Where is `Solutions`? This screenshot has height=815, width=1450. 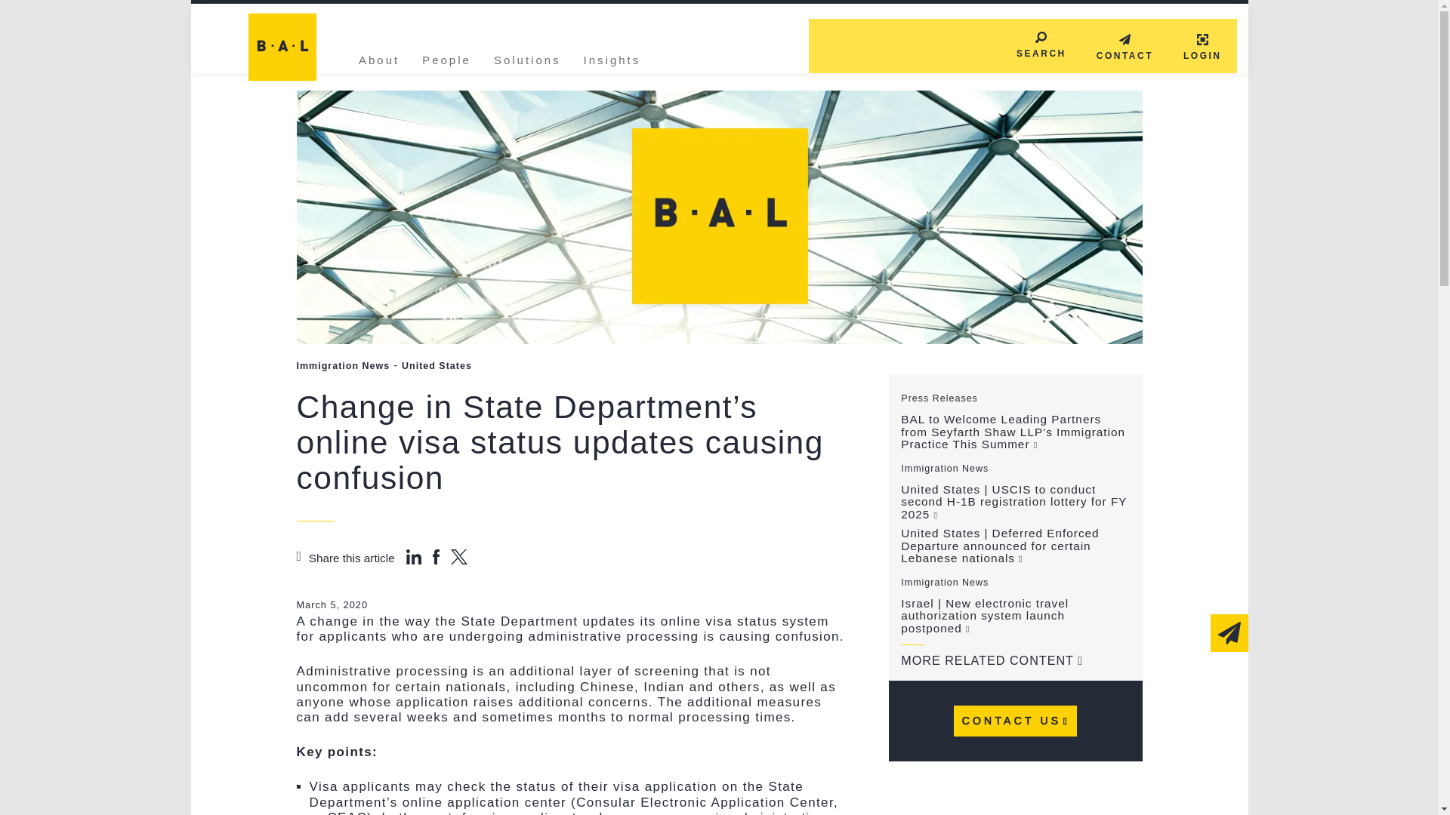
Solutions is located at coordinates (527, 58).